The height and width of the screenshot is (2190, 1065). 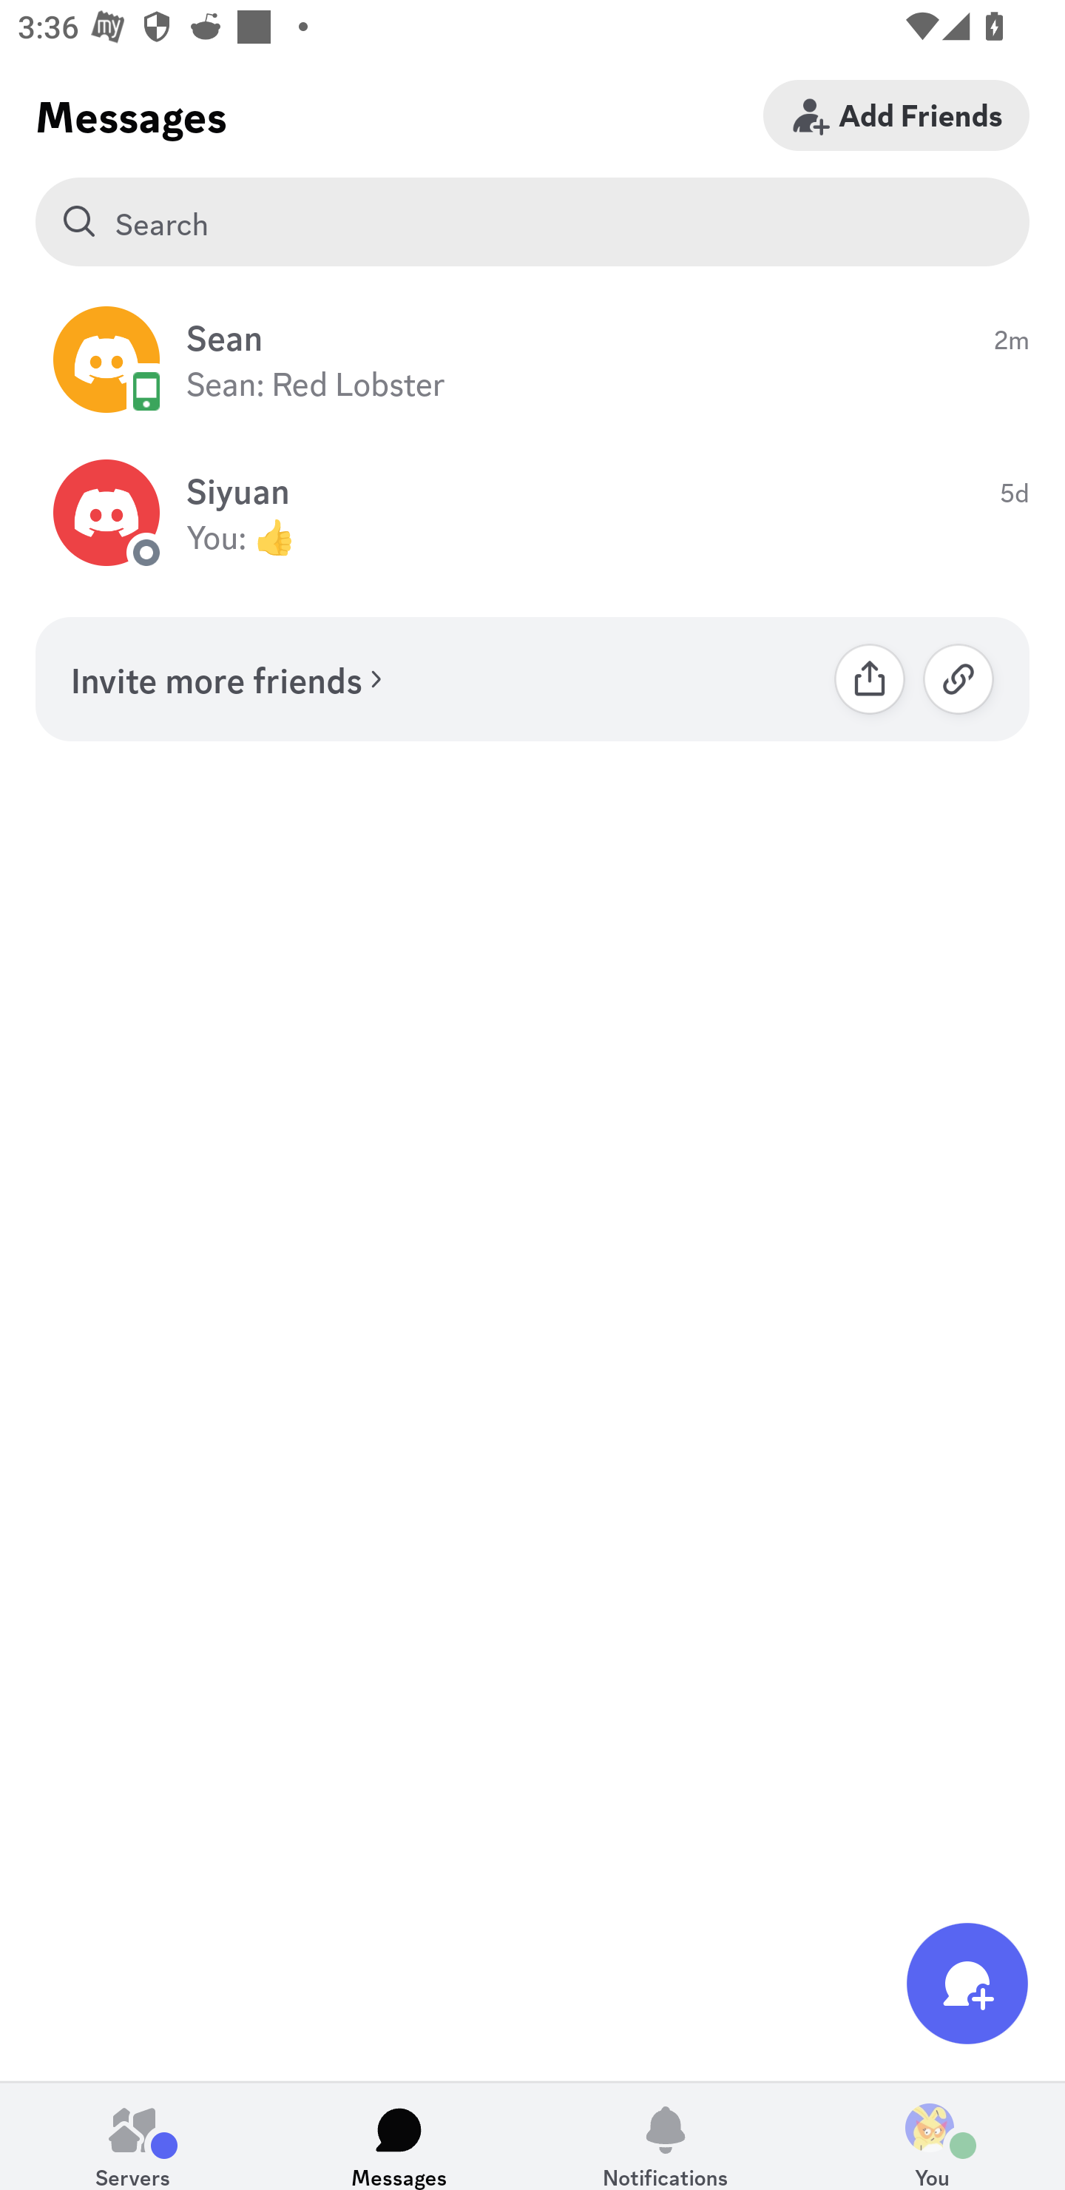 What do you see at coordinates (958, 678) in the screenshot?
I see `Copy Link` at bounding box center [958, 678].